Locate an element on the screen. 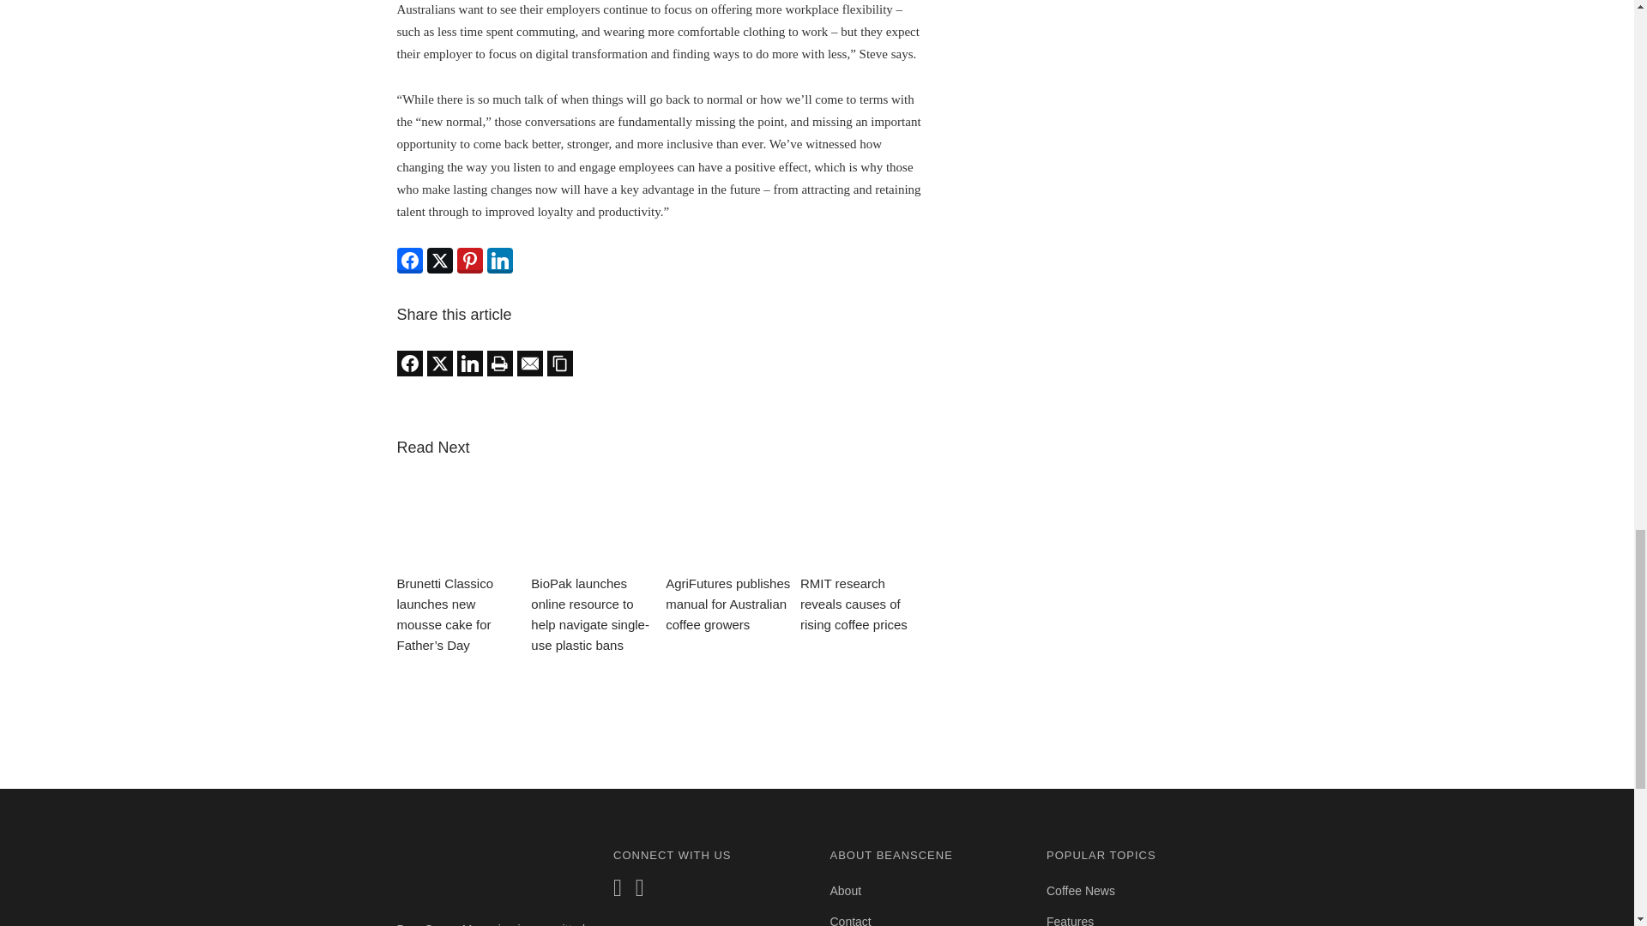 This screenshot has width=1647, height=926. Share on Facebook is located at coordinates (408, 261).